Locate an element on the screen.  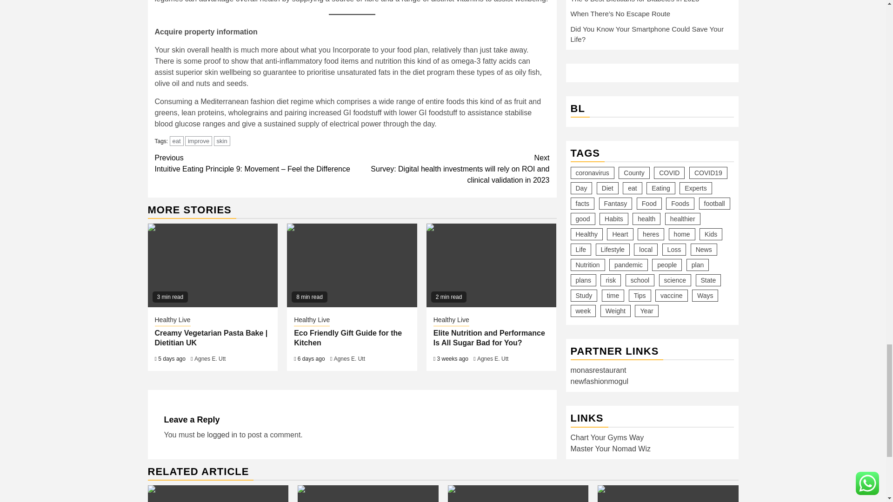
skin is located at coordinates (222, 141).